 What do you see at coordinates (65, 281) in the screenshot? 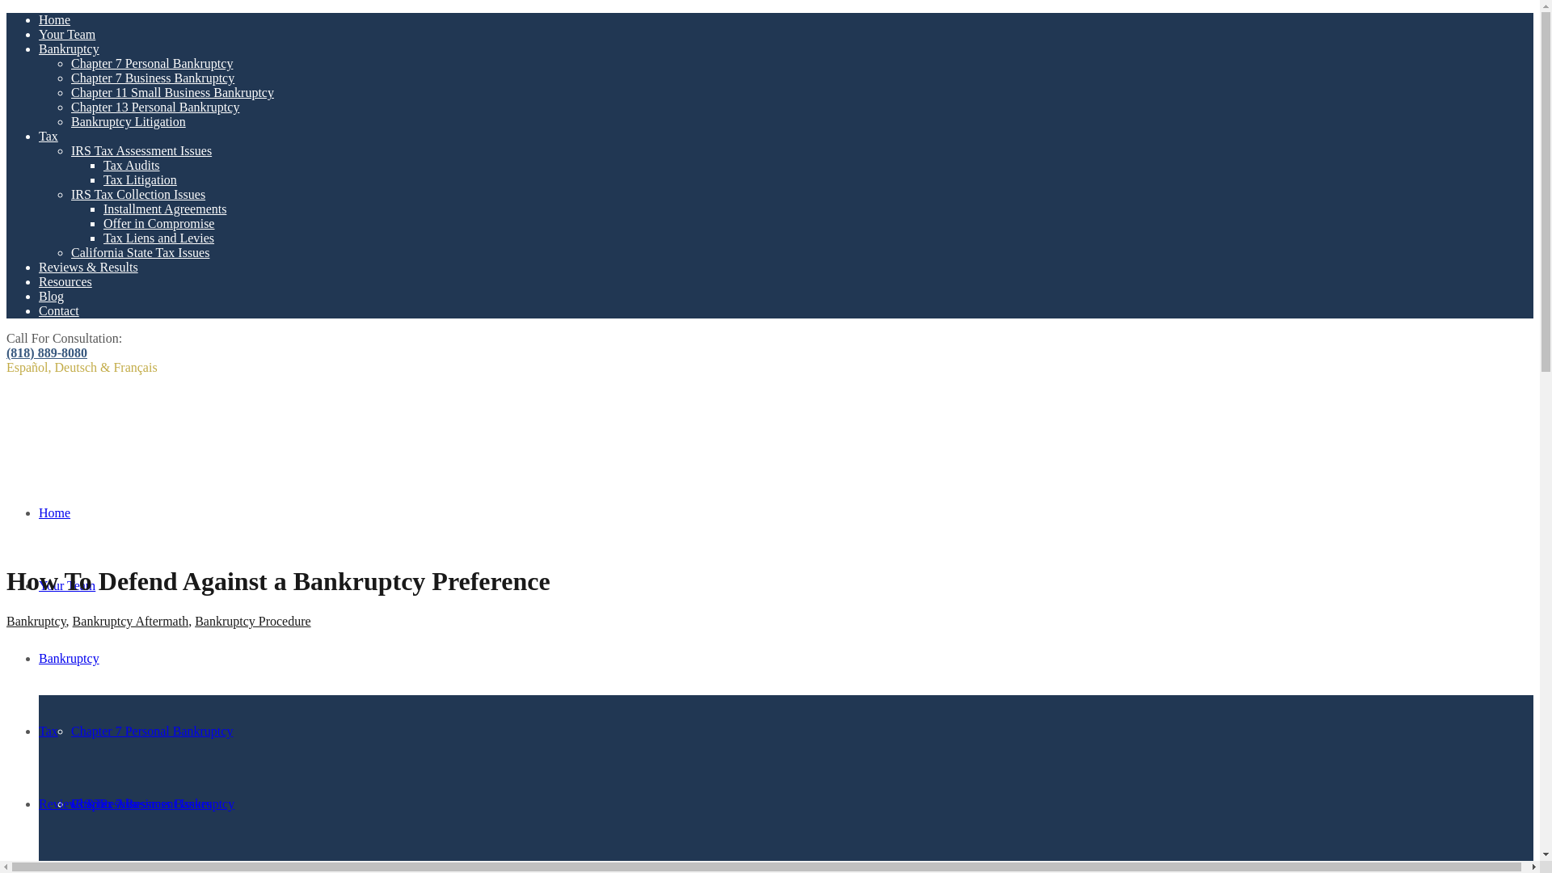
I see `Resources` at bounding box center [65, 281].